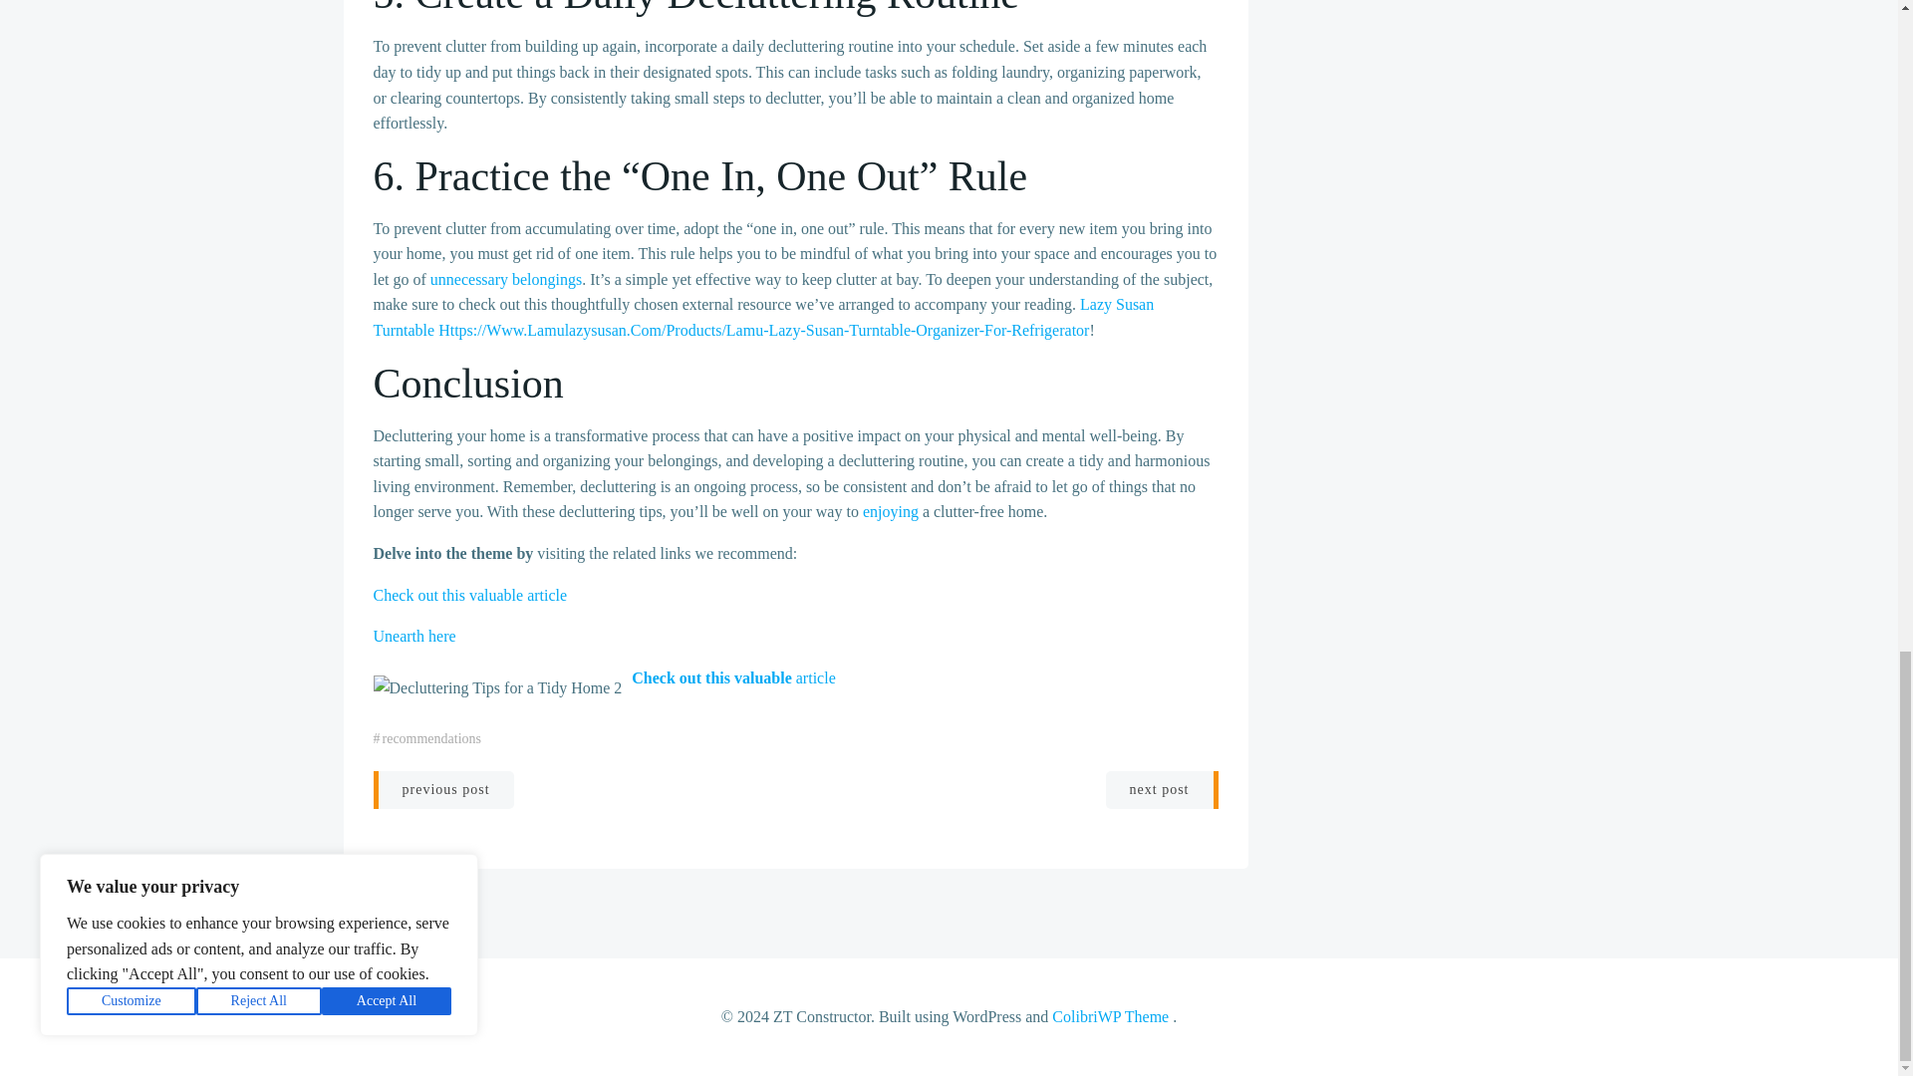 The image size is (1913, 1076). Describe the element at coordinates (413, 636) in the screenshot. I see `Unearth here` at that location.